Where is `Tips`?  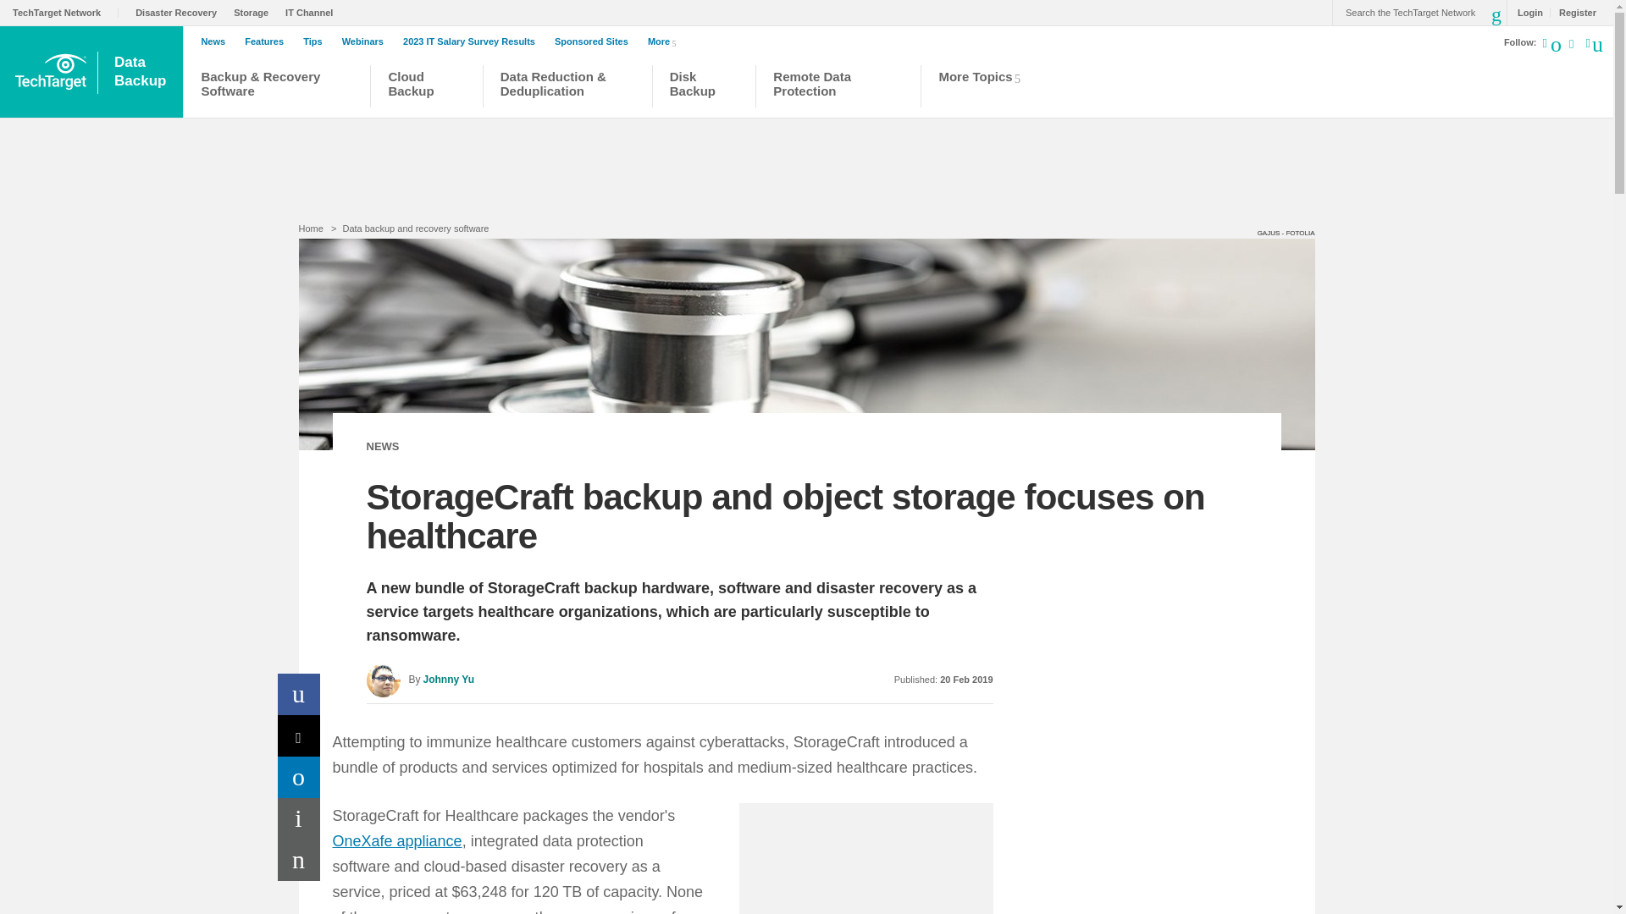
Tips is located at coordinates (299, 818).